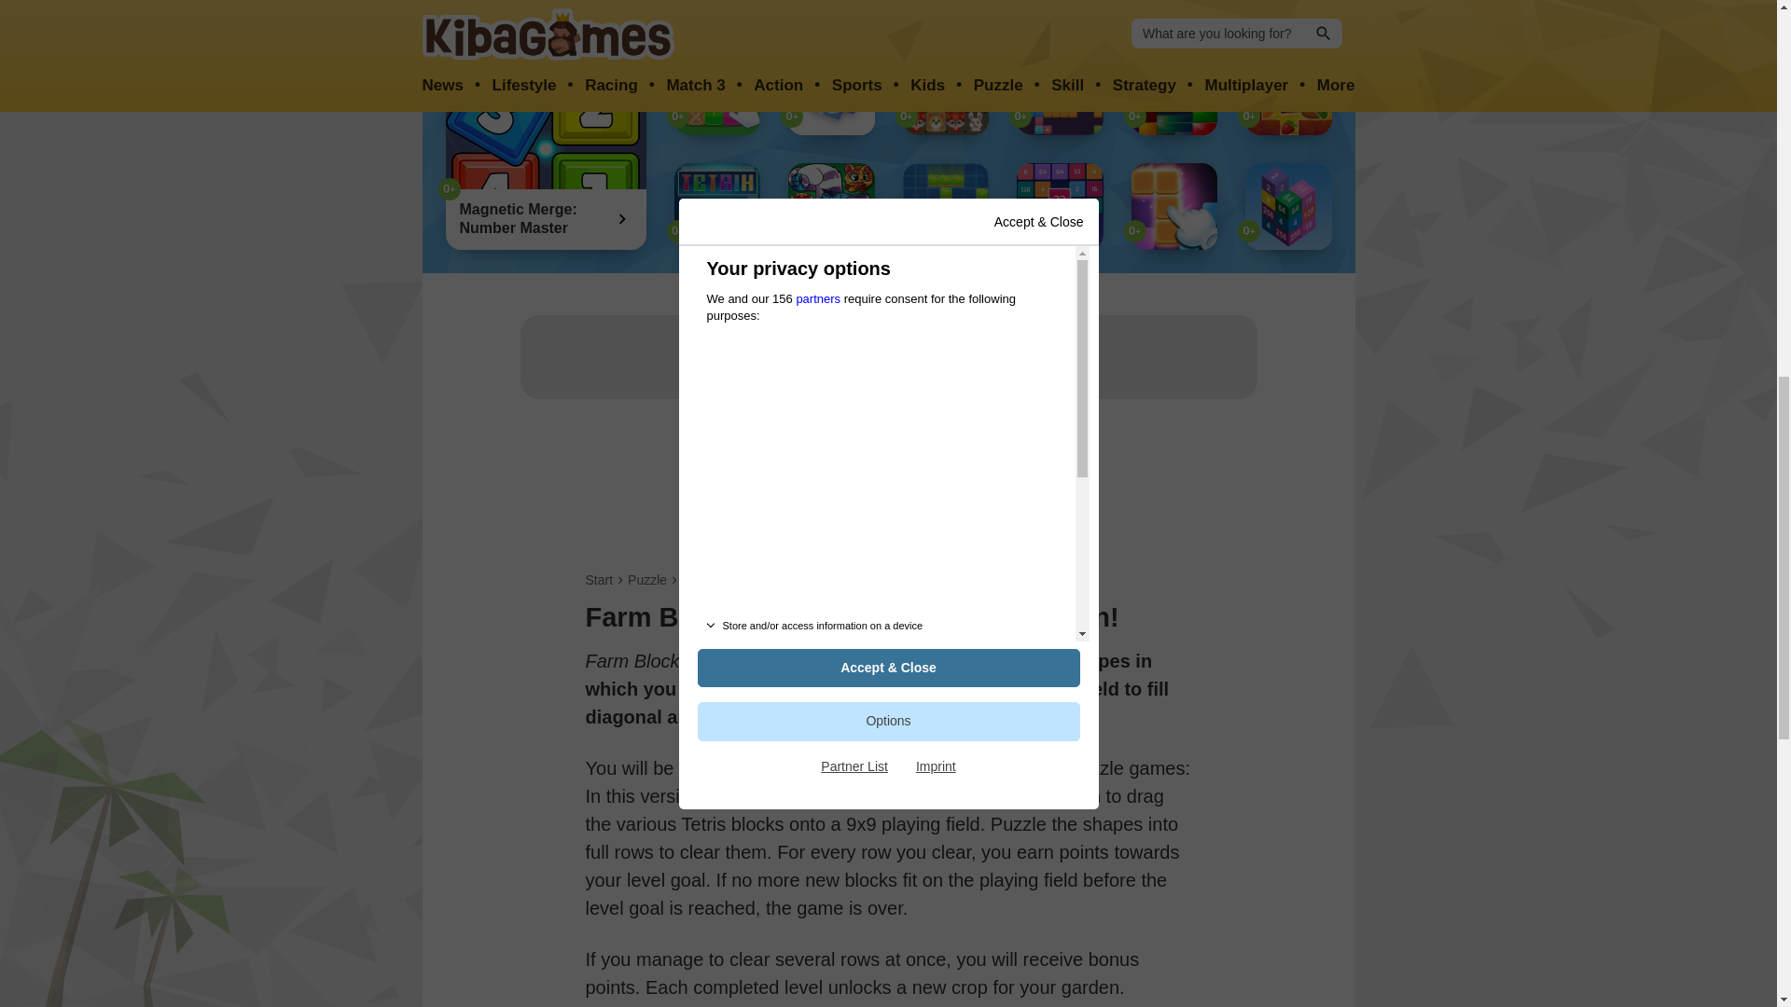 This screenshot has width=1791, height=1007. What do you see at coordinates (647, 580) in the screenshot?
I see `Puzzle` at bounding box center [647, 580].